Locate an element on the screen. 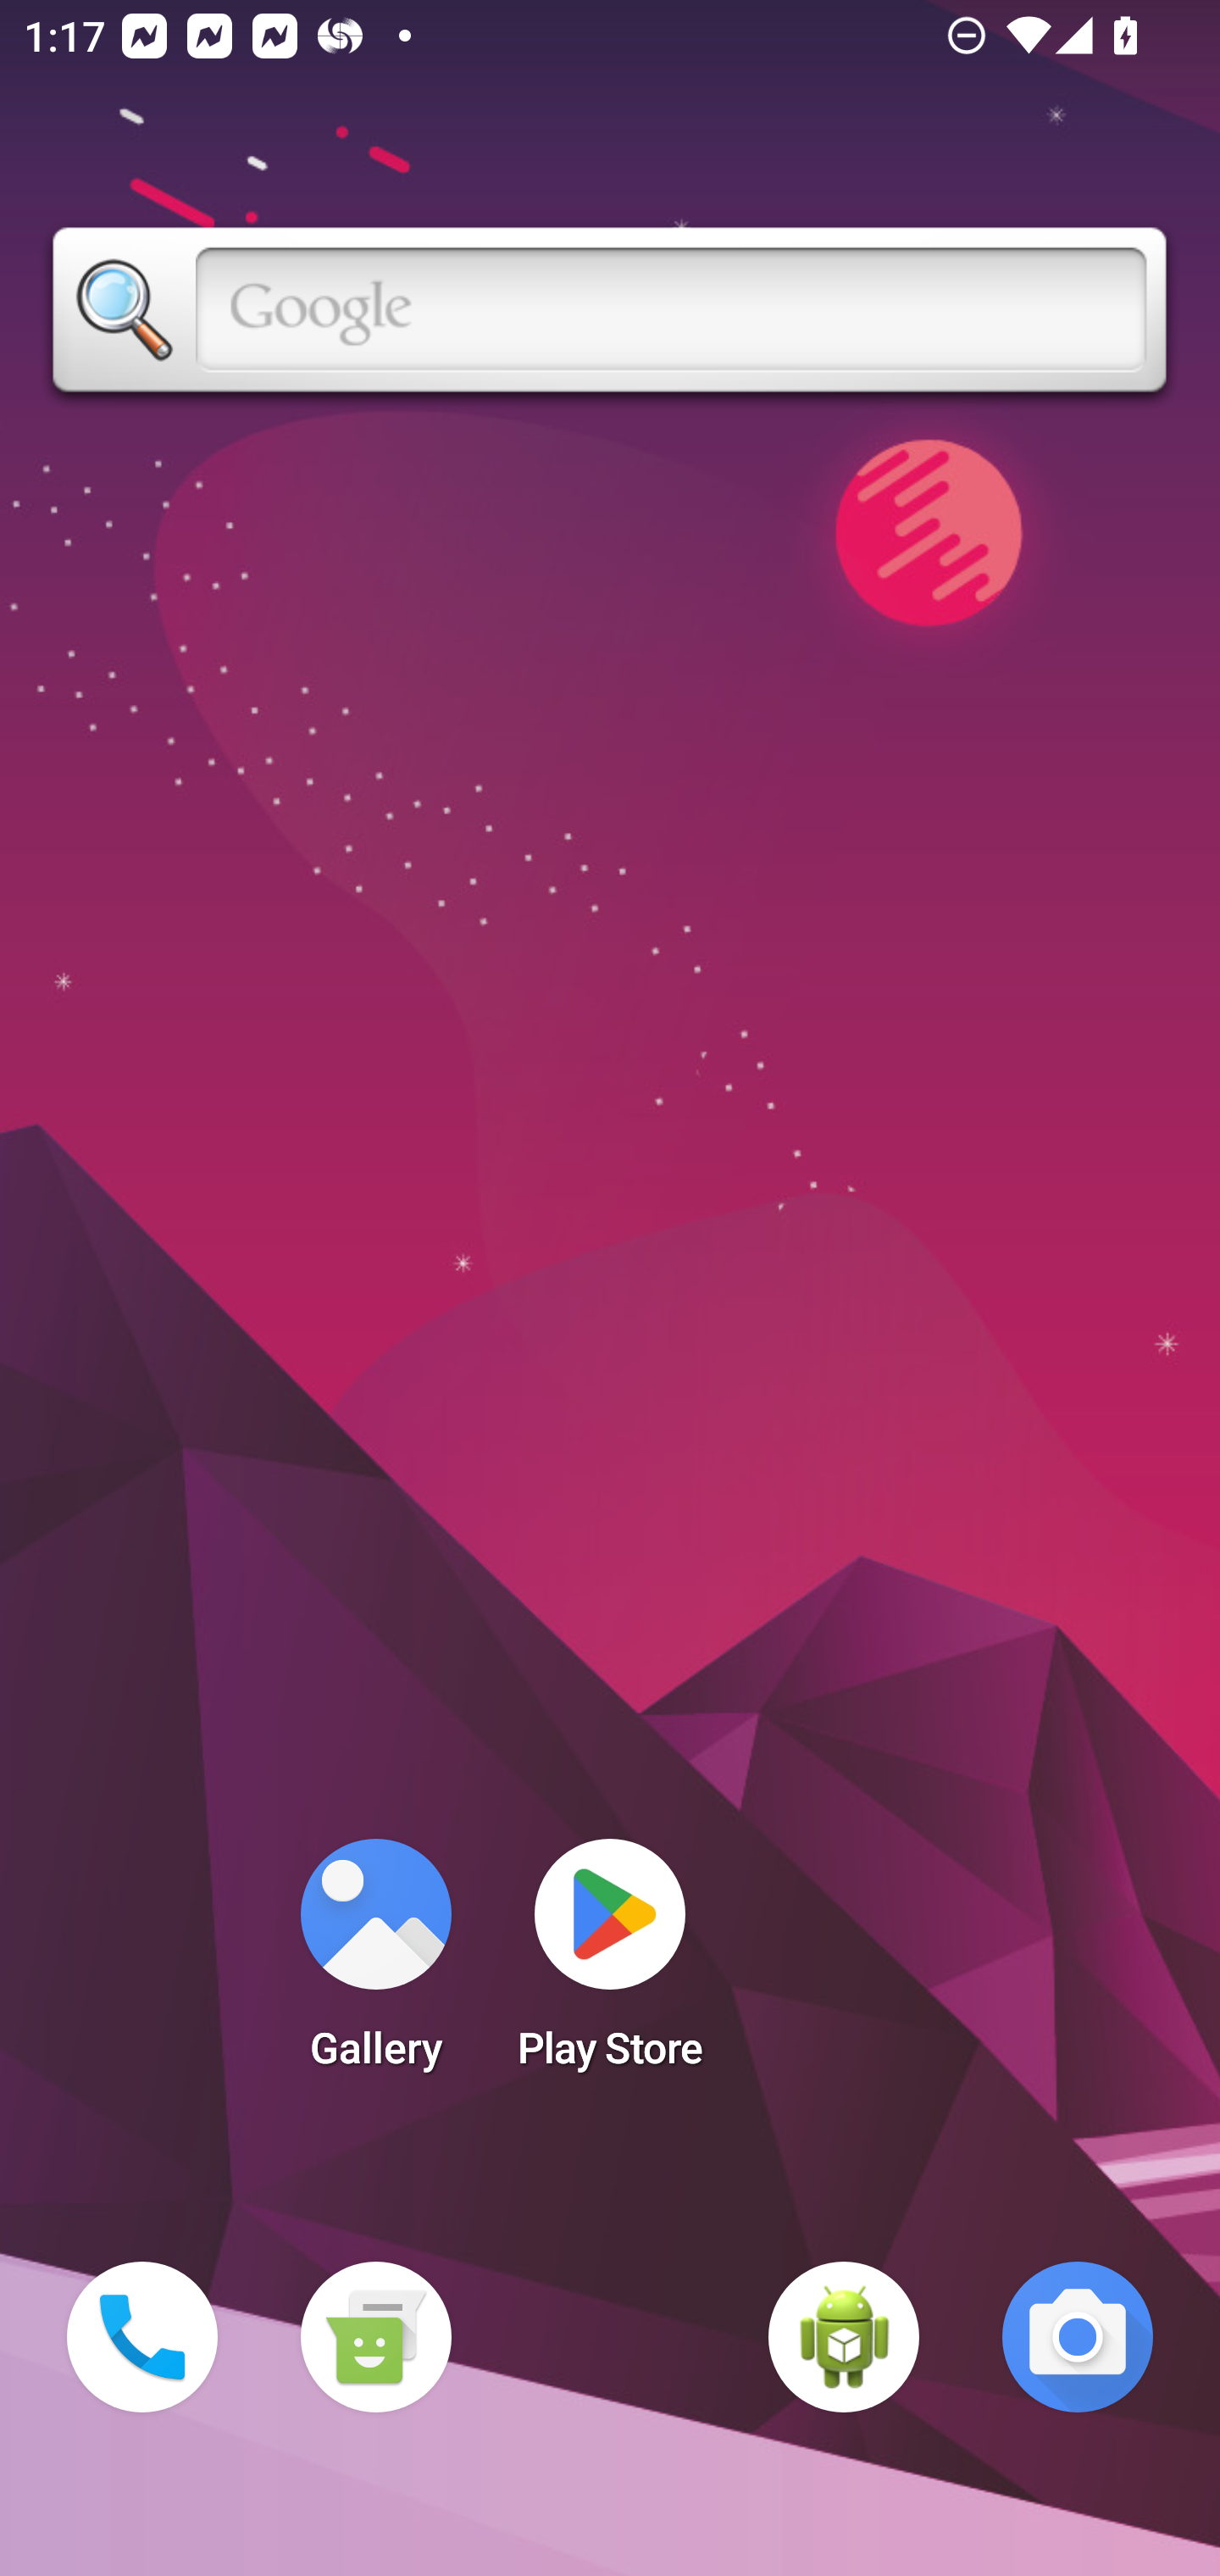  Messaging is located at coordinates (375, 2337).